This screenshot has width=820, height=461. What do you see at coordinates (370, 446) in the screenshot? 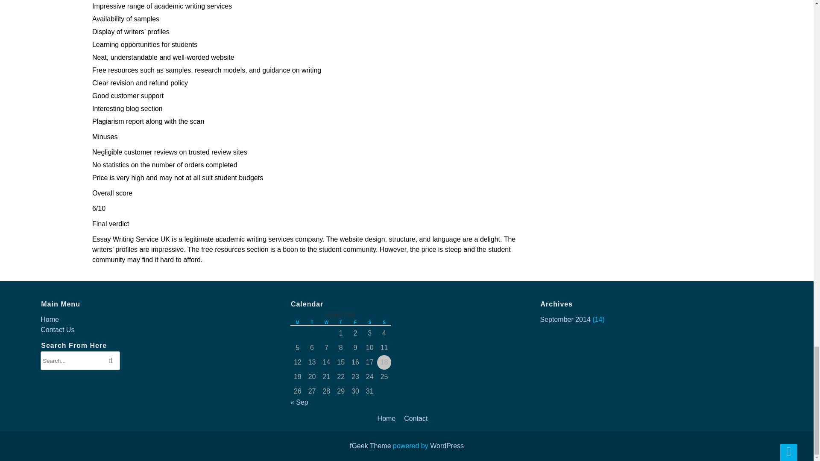
I see `fgeek Theme` at bounding box center [370, 446].